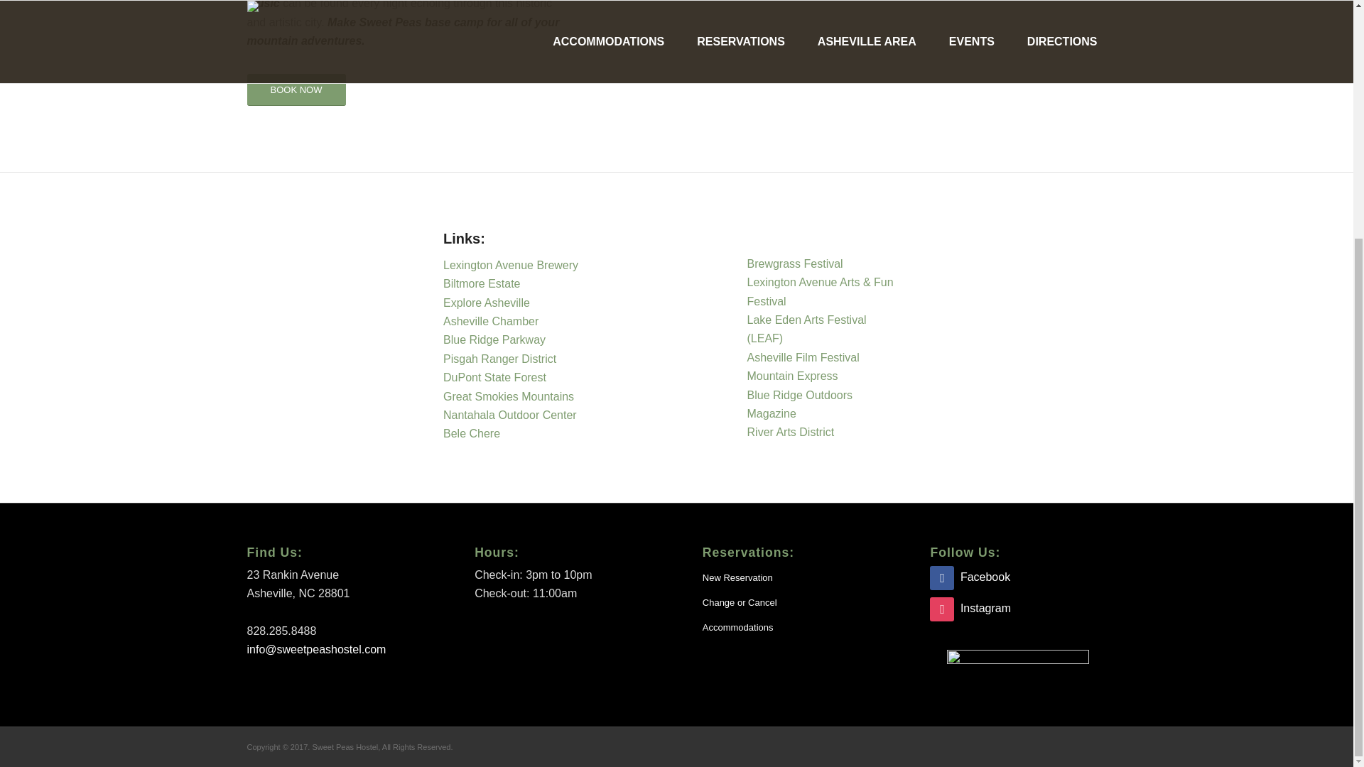 This screenshot has width=1364, height=767. What do you see at coordinates (492, 321) in the screenshot?
I see `Asheville Chamber ` at bounding box center [492, 321].